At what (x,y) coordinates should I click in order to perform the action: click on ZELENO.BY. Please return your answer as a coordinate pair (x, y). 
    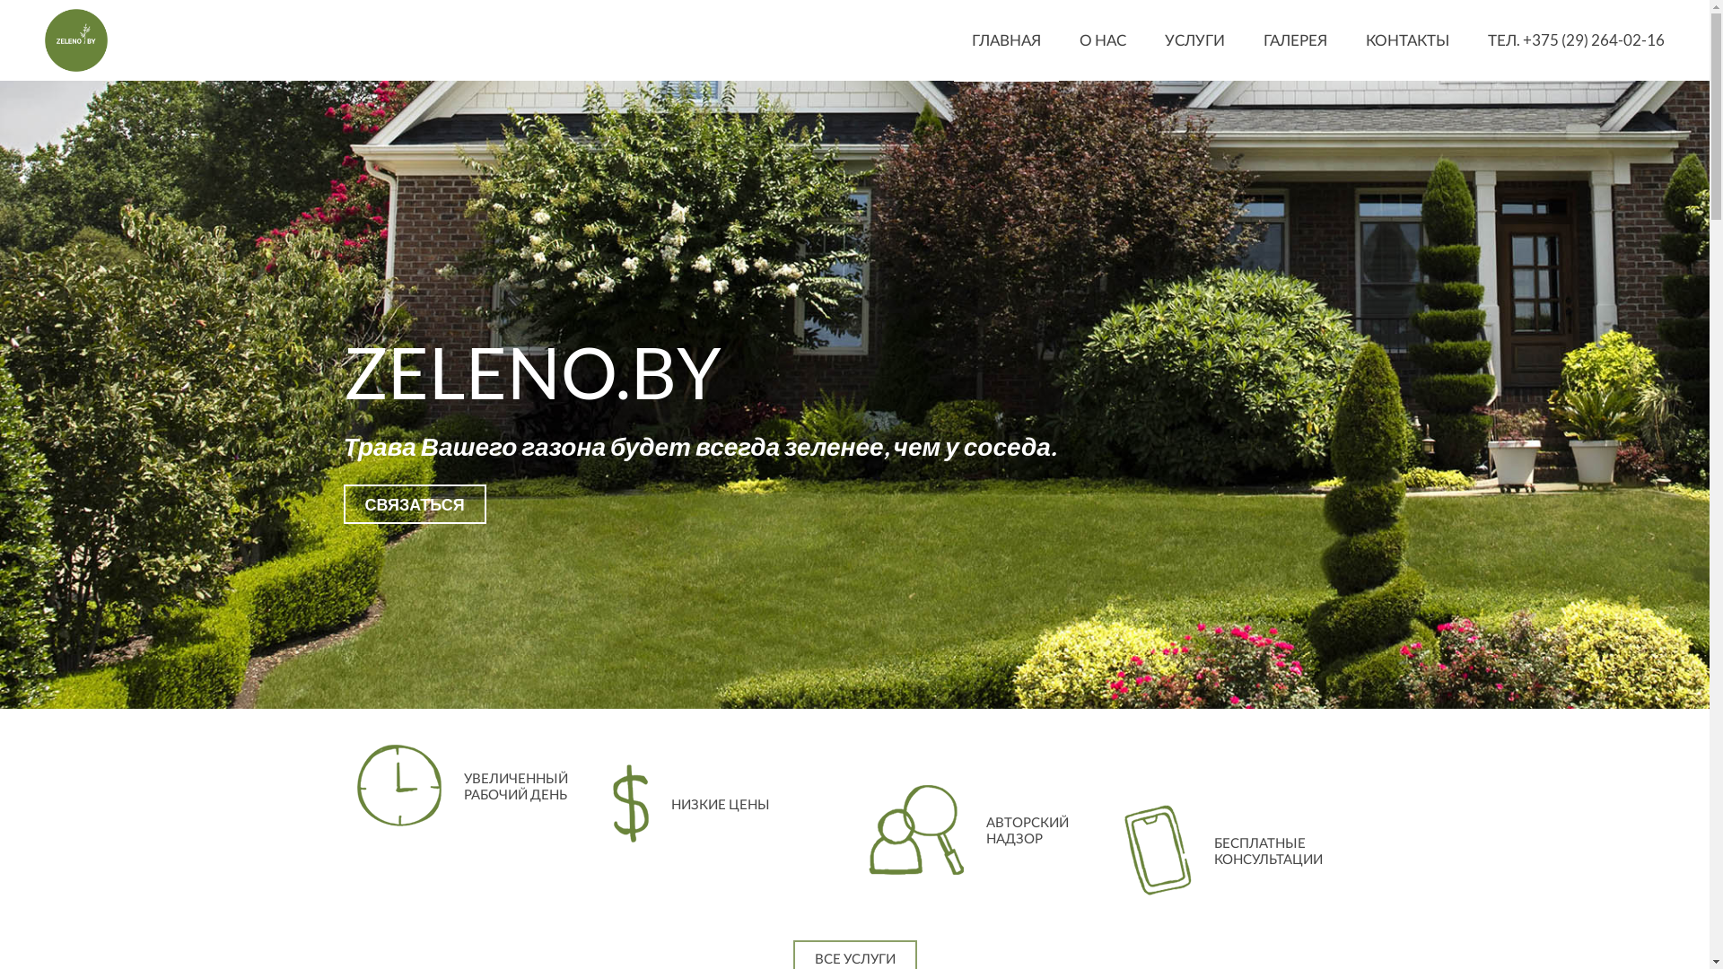
    Looking at the image, I should click on (76, 40).